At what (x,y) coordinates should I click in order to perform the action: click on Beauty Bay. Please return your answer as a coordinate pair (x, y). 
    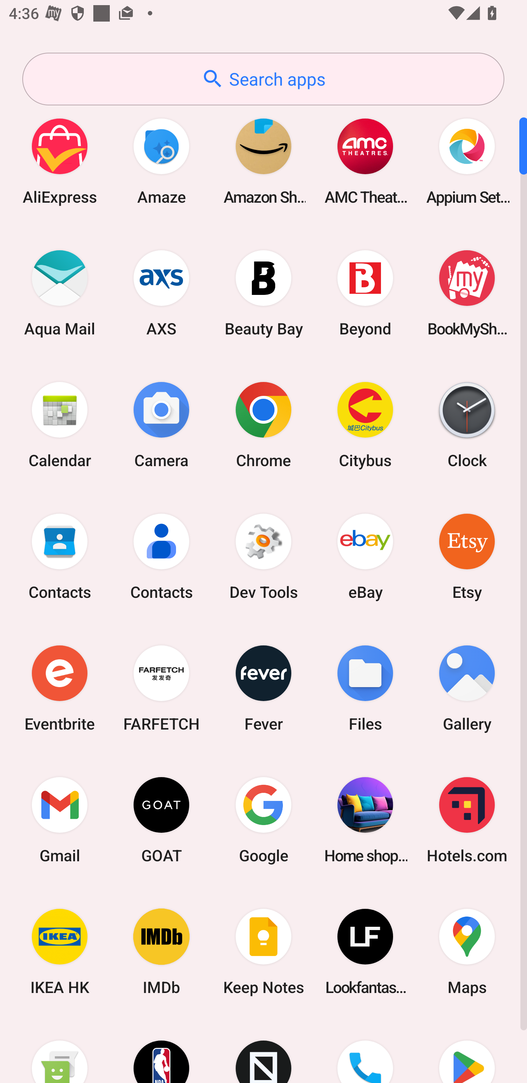
    Looking at the image, I should click on (263, 293).